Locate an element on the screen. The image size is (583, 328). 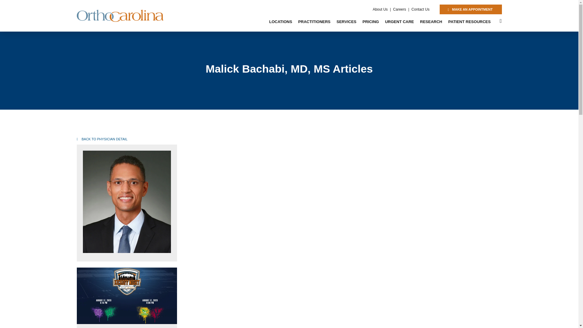
  MAKE AN APPOINTMENT is located at coordinates (470, 9).